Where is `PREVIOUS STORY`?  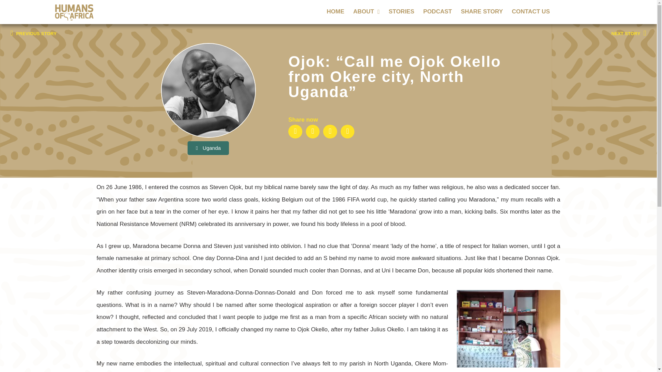 PREVIOUS STORY is located at coordinates (169, 33).